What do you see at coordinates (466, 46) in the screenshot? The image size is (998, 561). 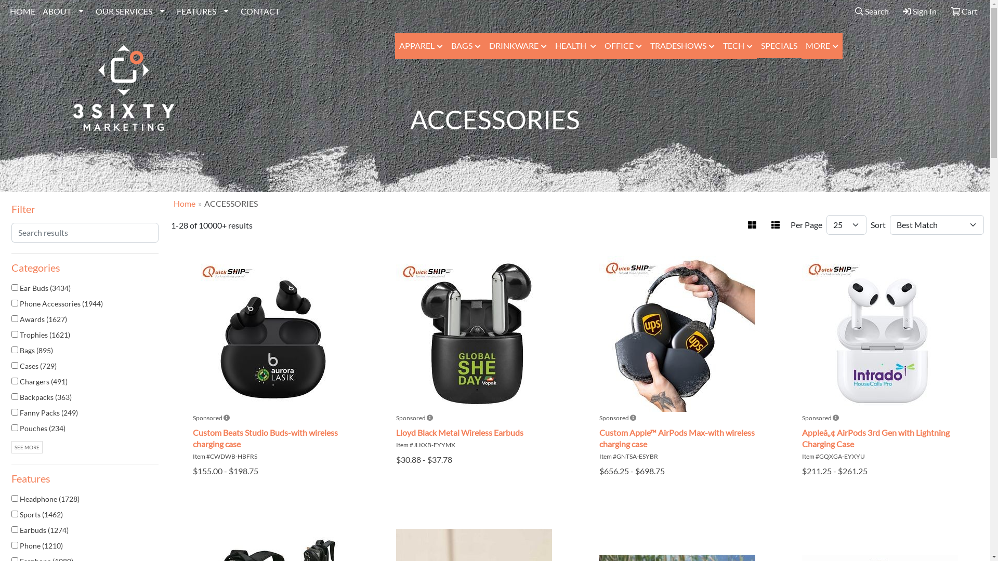 I see `BAGS` at bounding box center [466, 46].